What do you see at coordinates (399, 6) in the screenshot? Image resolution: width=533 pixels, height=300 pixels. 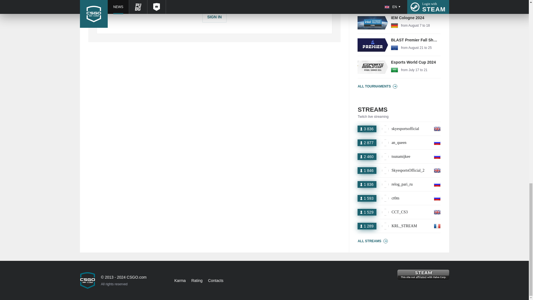 I see `SIGN IN` at bounding box center [399, 6].